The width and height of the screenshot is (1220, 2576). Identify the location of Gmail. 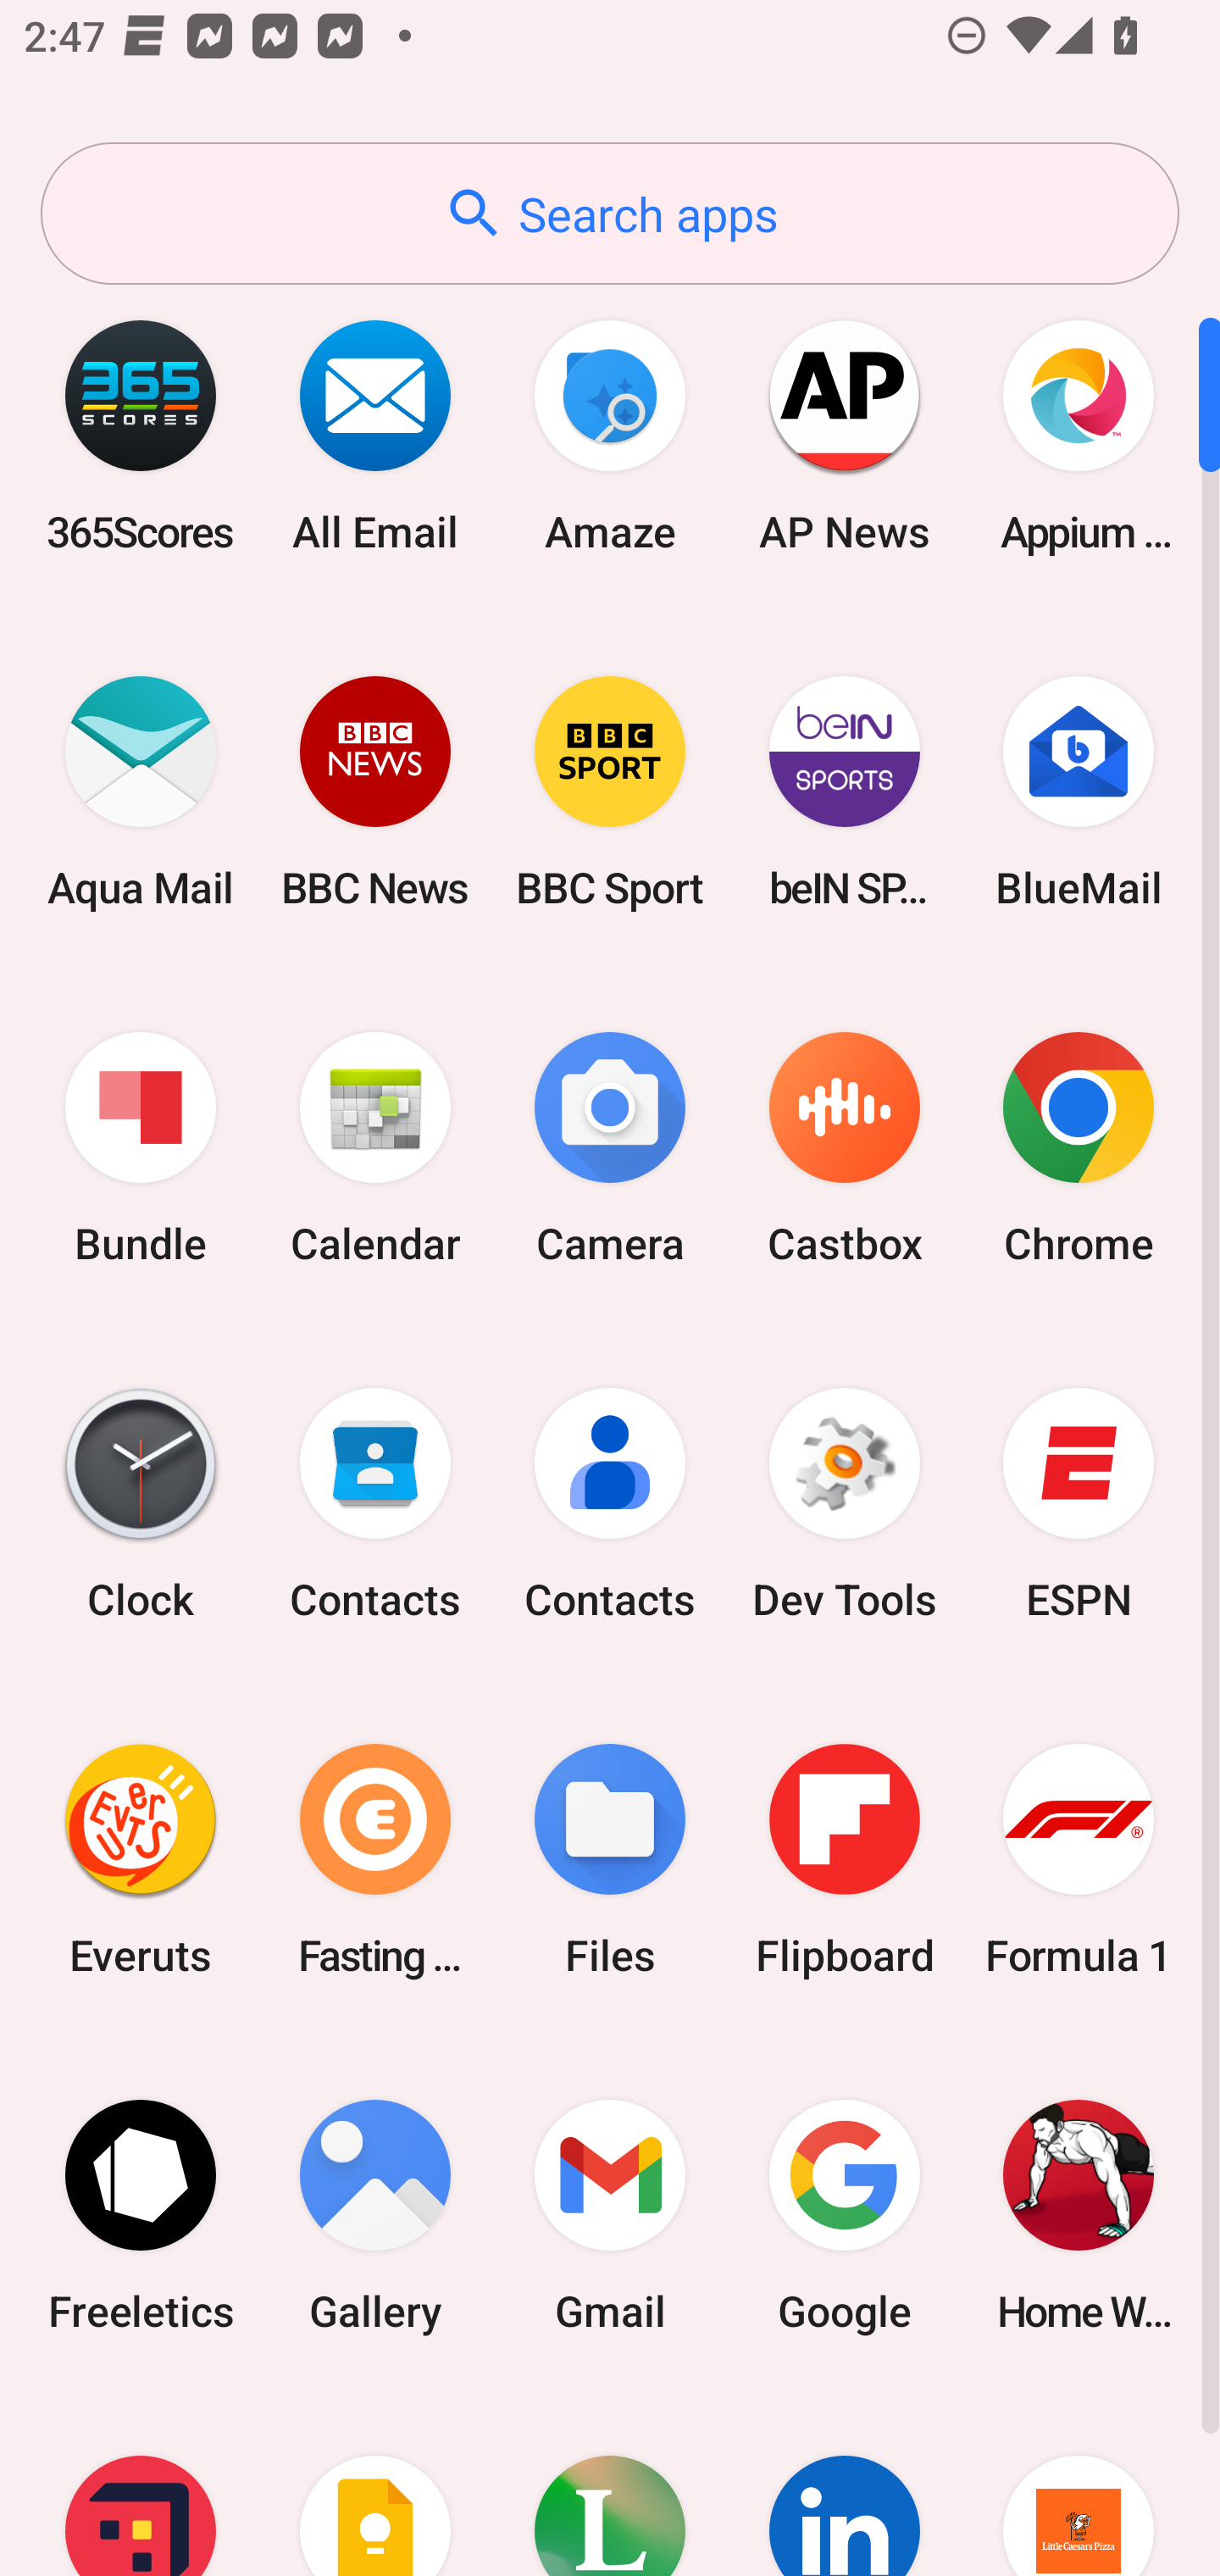
(610, 2215).